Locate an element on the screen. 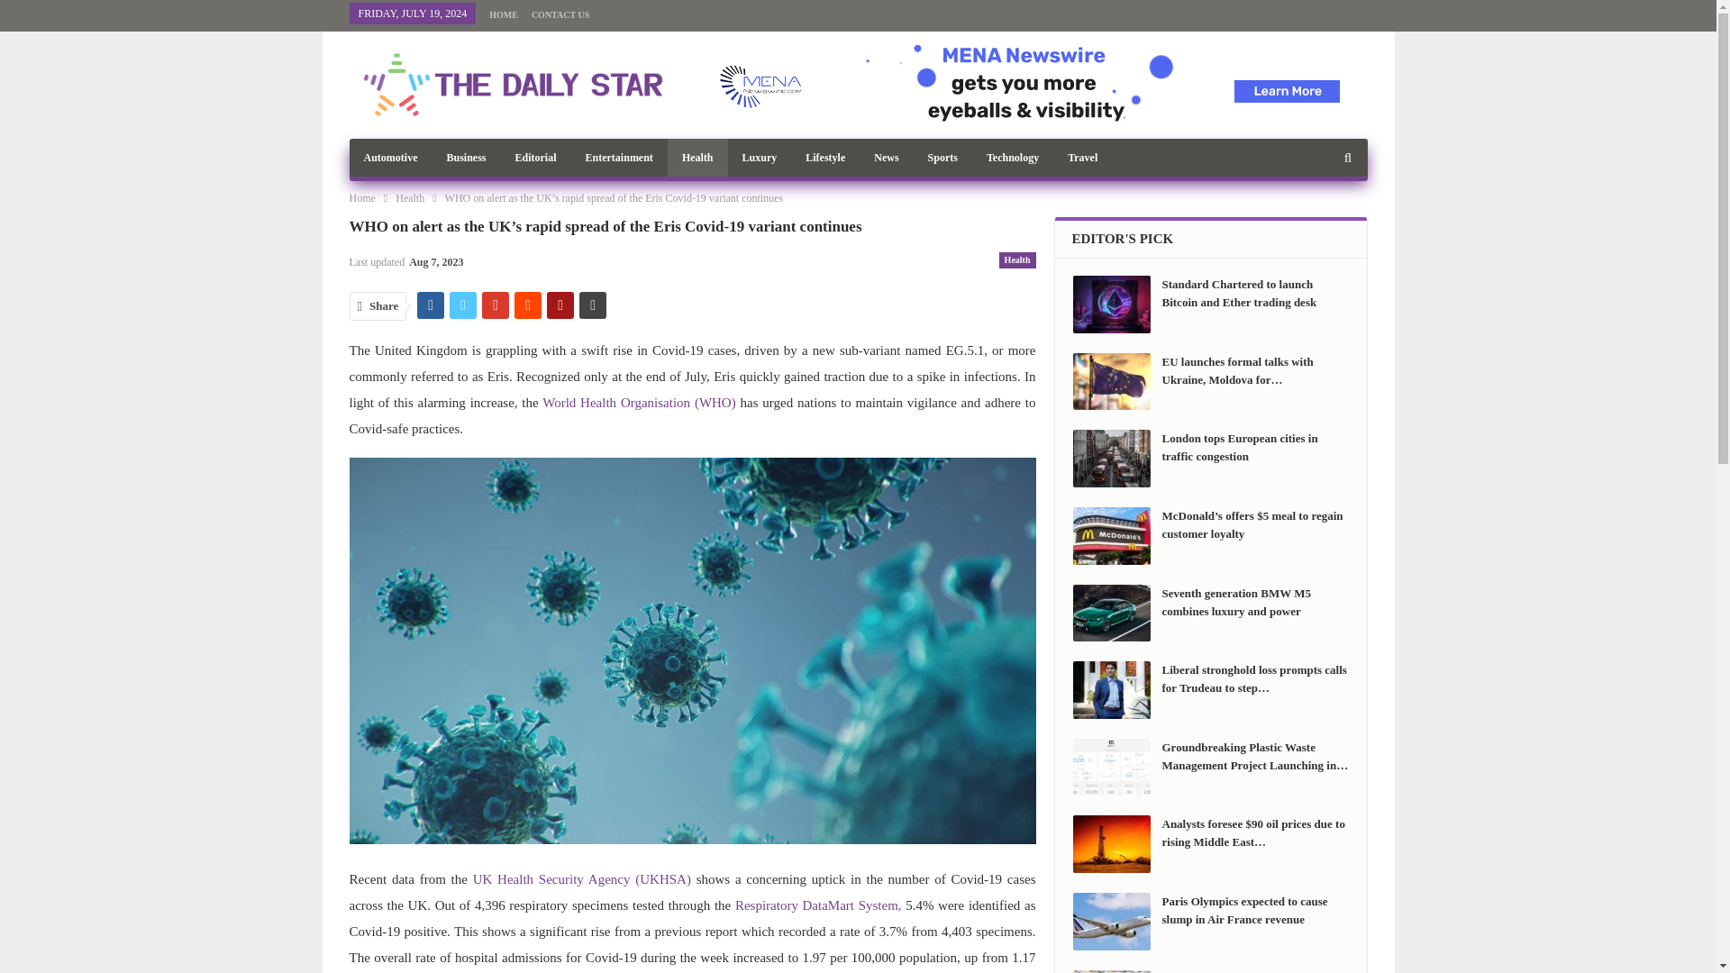  Respiratory DataMart System, is located at coordinates (818, 905).